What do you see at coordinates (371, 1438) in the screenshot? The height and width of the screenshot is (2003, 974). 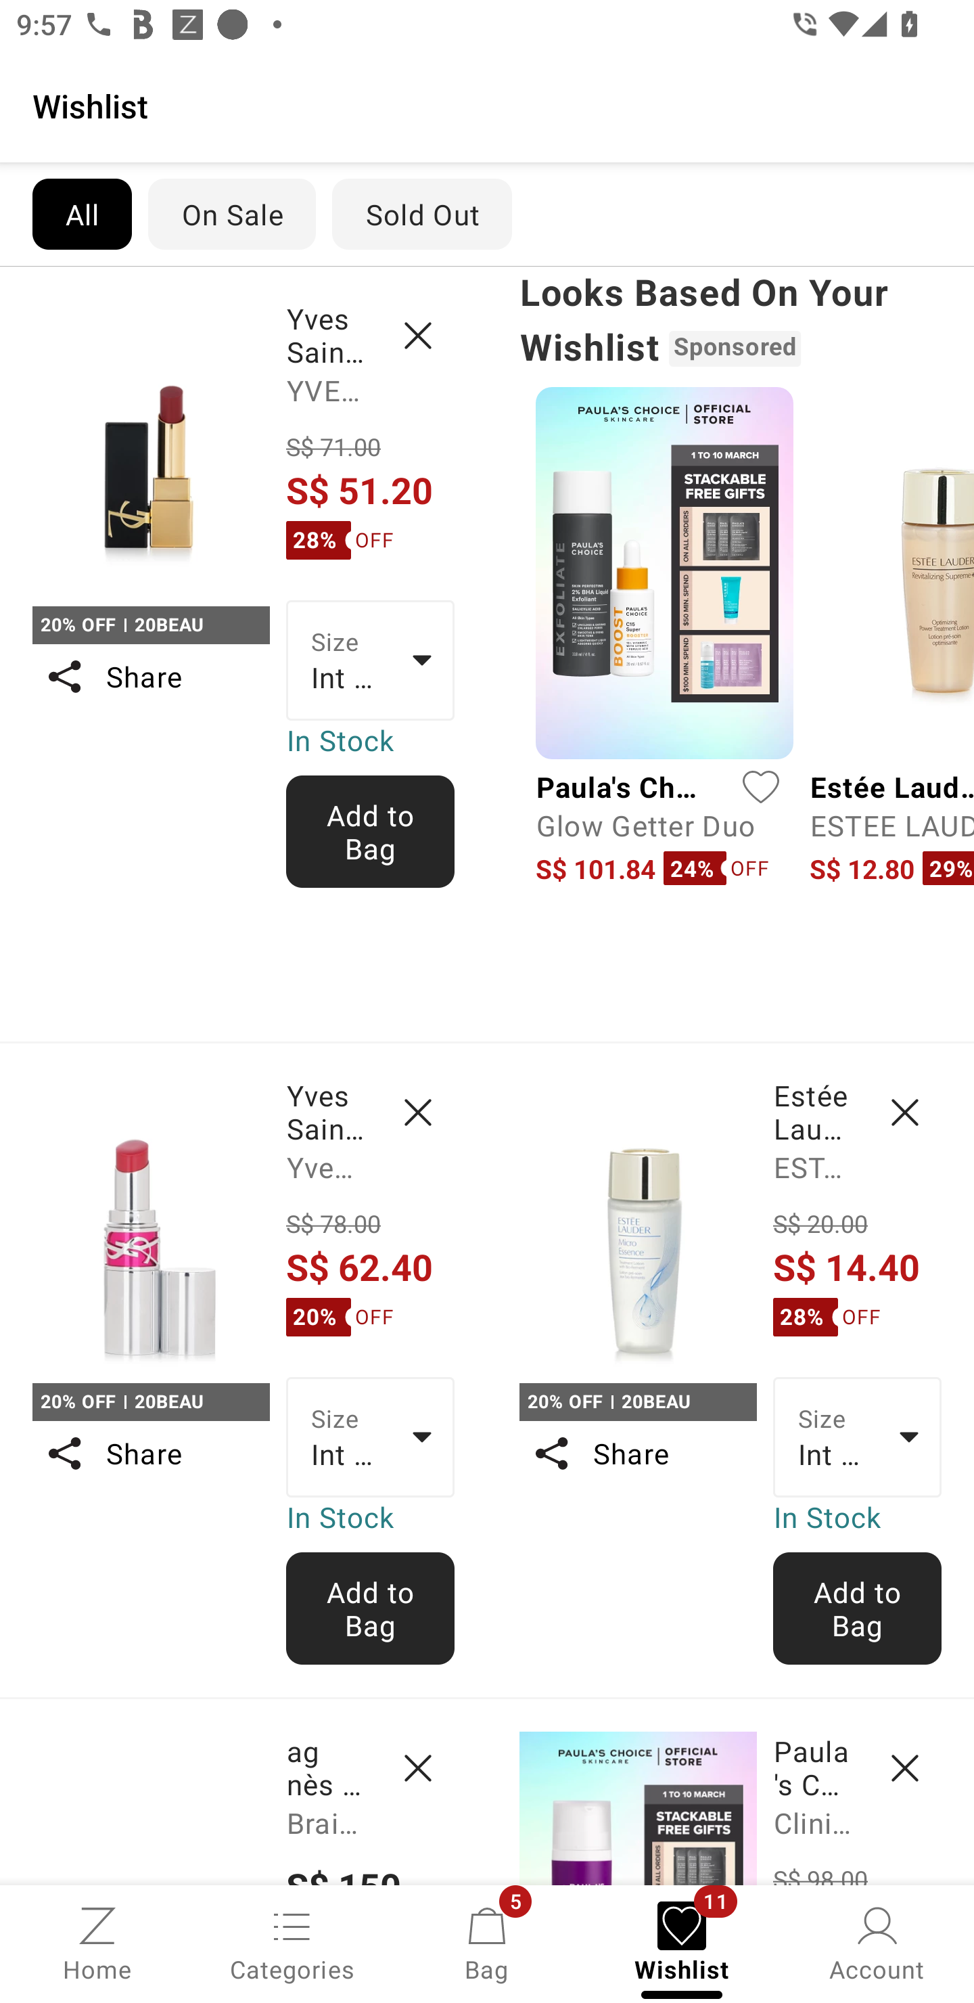 I see `Size Int One Size` at bounding box center [371, 1438].